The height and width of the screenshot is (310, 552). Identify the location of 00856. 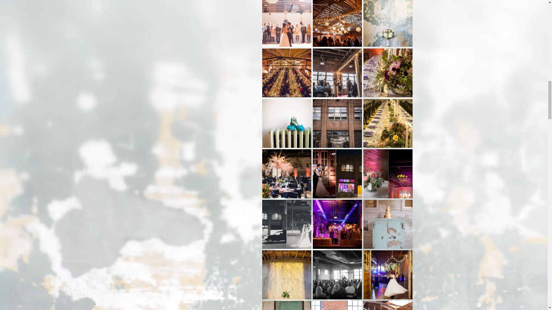
(388, 123).